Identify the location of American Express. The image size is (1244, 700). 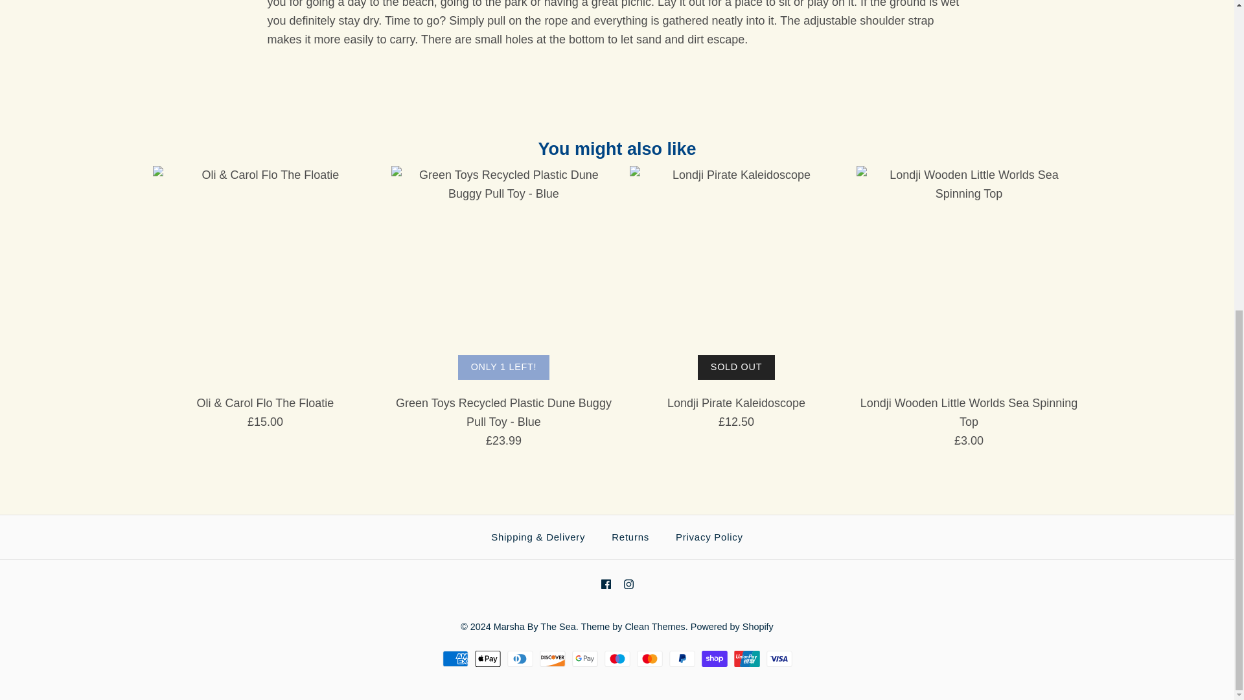
(454, 659).